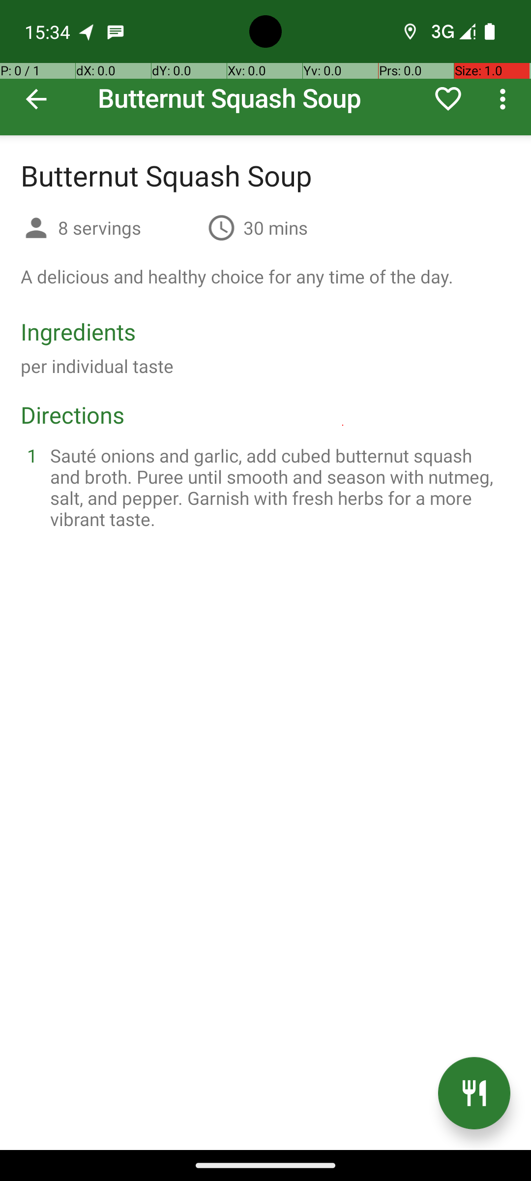  What do you see at coordinates (116, 31) in the screenshot?
I see `SMS Messenger notification: Noa Mohamed` at bounding box center [116, 31].